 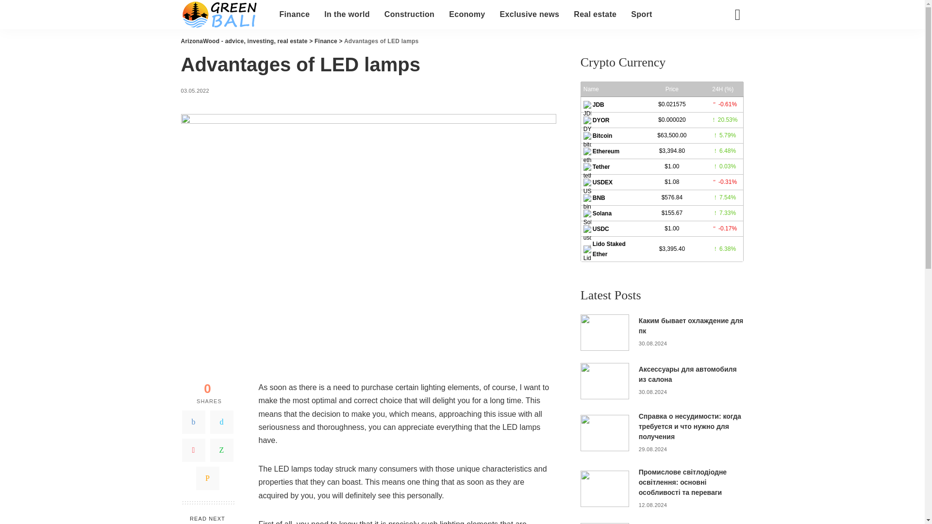 What do you see at coordinates (595, 15) in the screenshot?
I see `Real estate` at bounding box center [595, 15].